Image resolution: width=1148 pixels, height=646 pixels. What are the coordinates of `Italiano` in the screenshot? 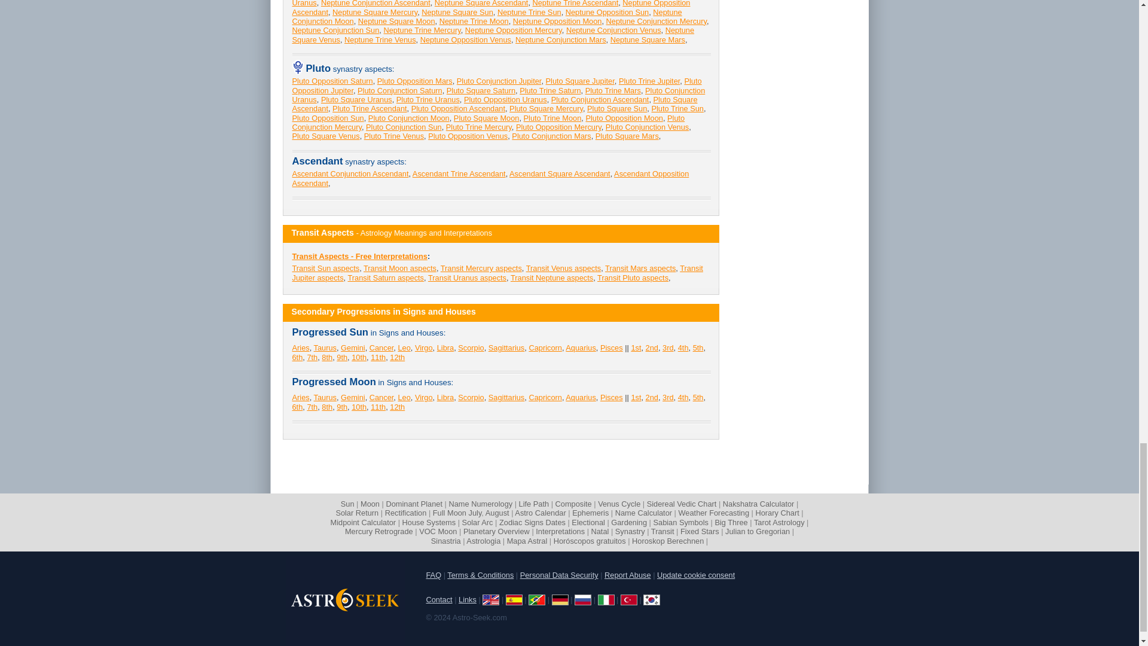 It's located at (606, 599).